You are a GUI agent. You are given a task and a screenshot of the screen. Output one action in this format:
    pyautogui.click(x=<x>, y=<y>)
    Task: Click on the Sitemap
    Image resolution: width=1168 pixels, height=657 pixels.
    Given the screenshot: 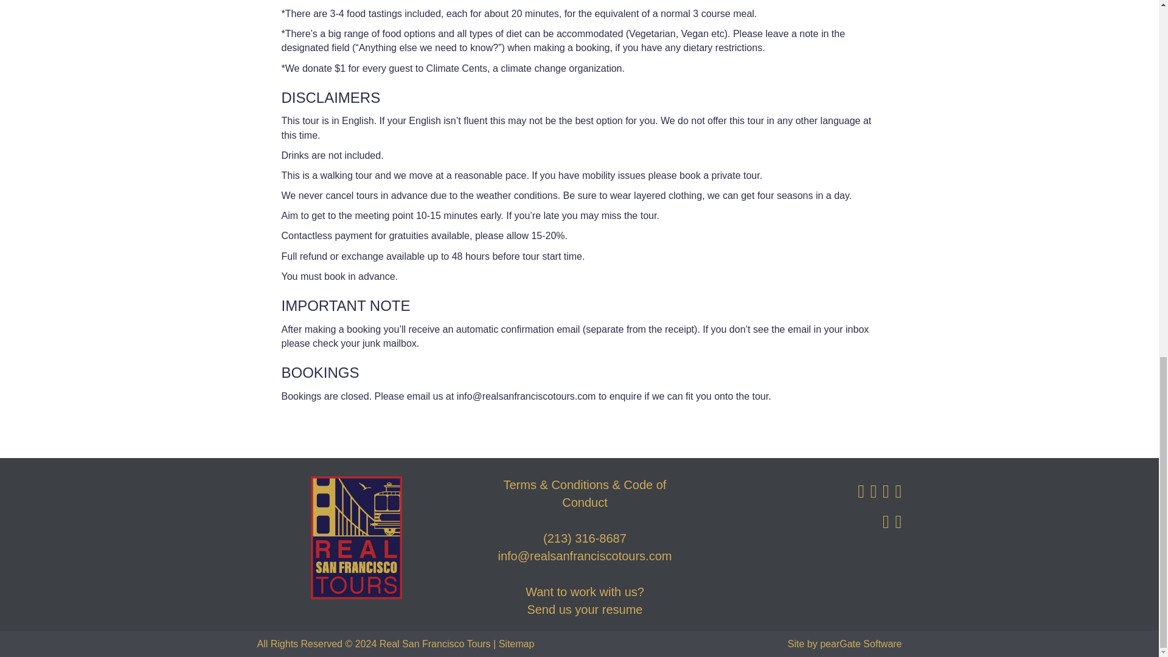 What is the action you would take?
    pyautogui.click(x=516, y=644)
    